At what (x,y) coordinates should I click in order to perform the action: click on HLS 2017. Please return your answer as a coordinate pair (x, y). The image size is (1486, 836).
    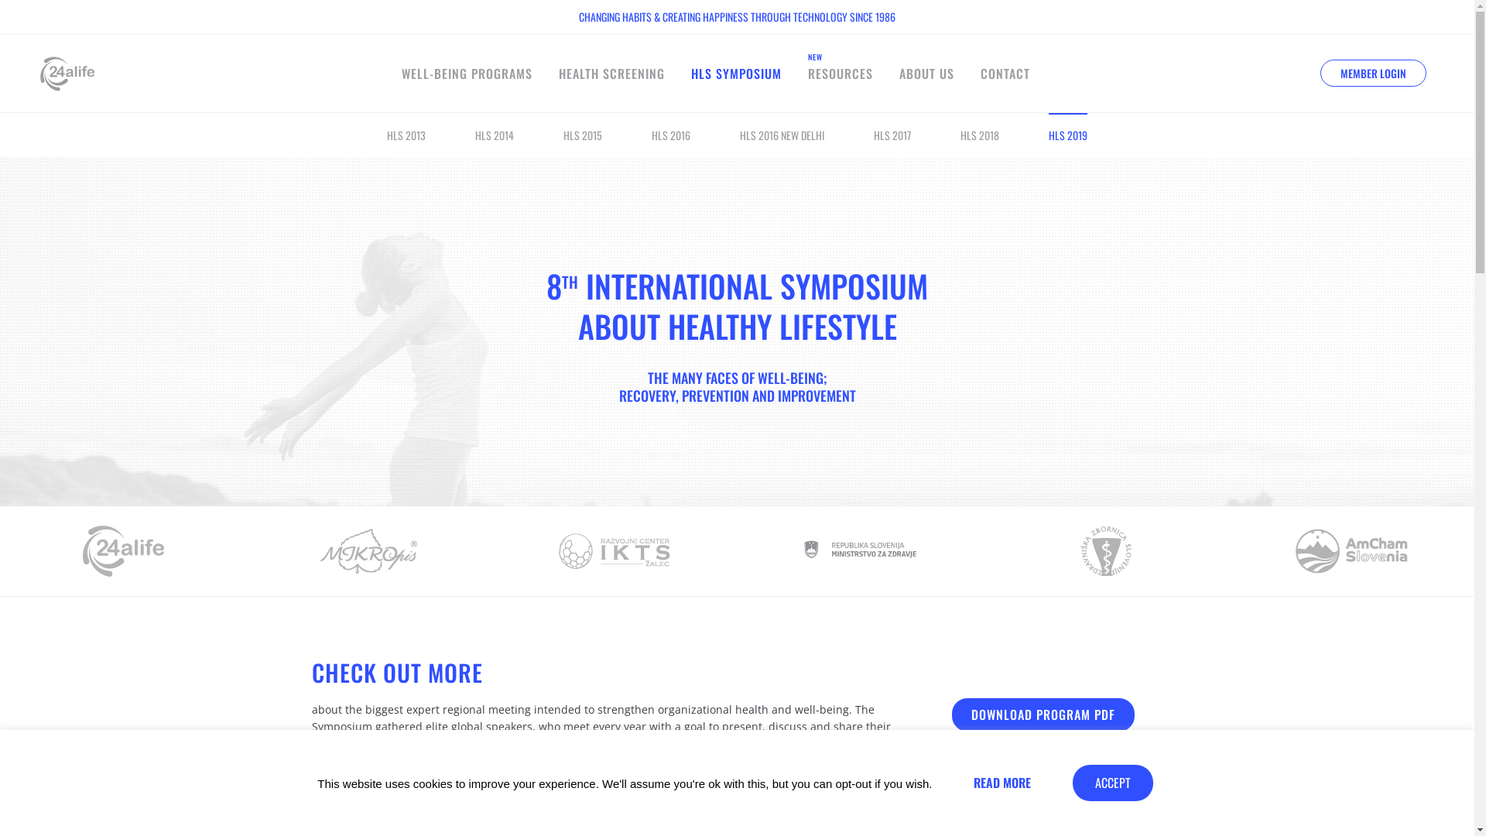
    Looking at the image, I should click on (892, 135).